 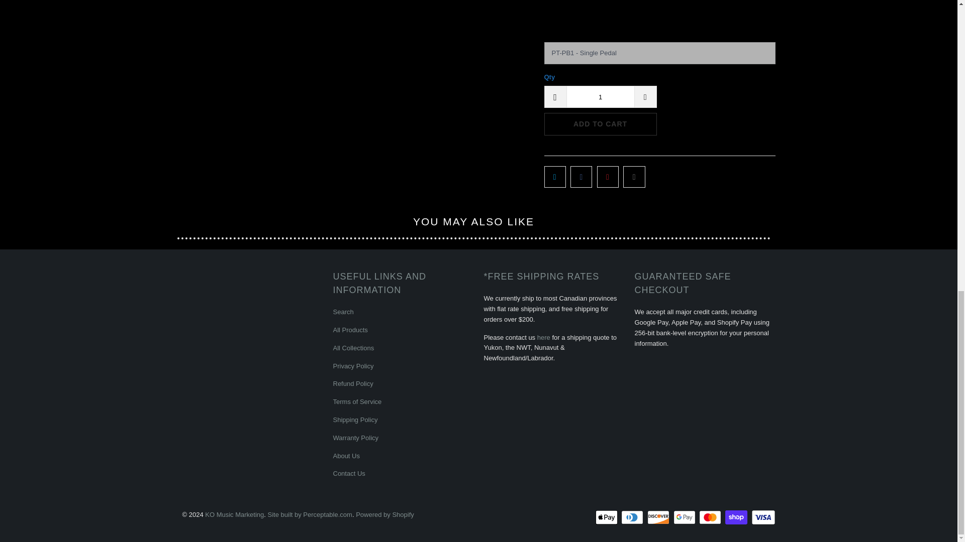 What do you see at coordinates (737, 517) in the screenshot?
I see `Shop Pay` at bounding box center [737, 517].